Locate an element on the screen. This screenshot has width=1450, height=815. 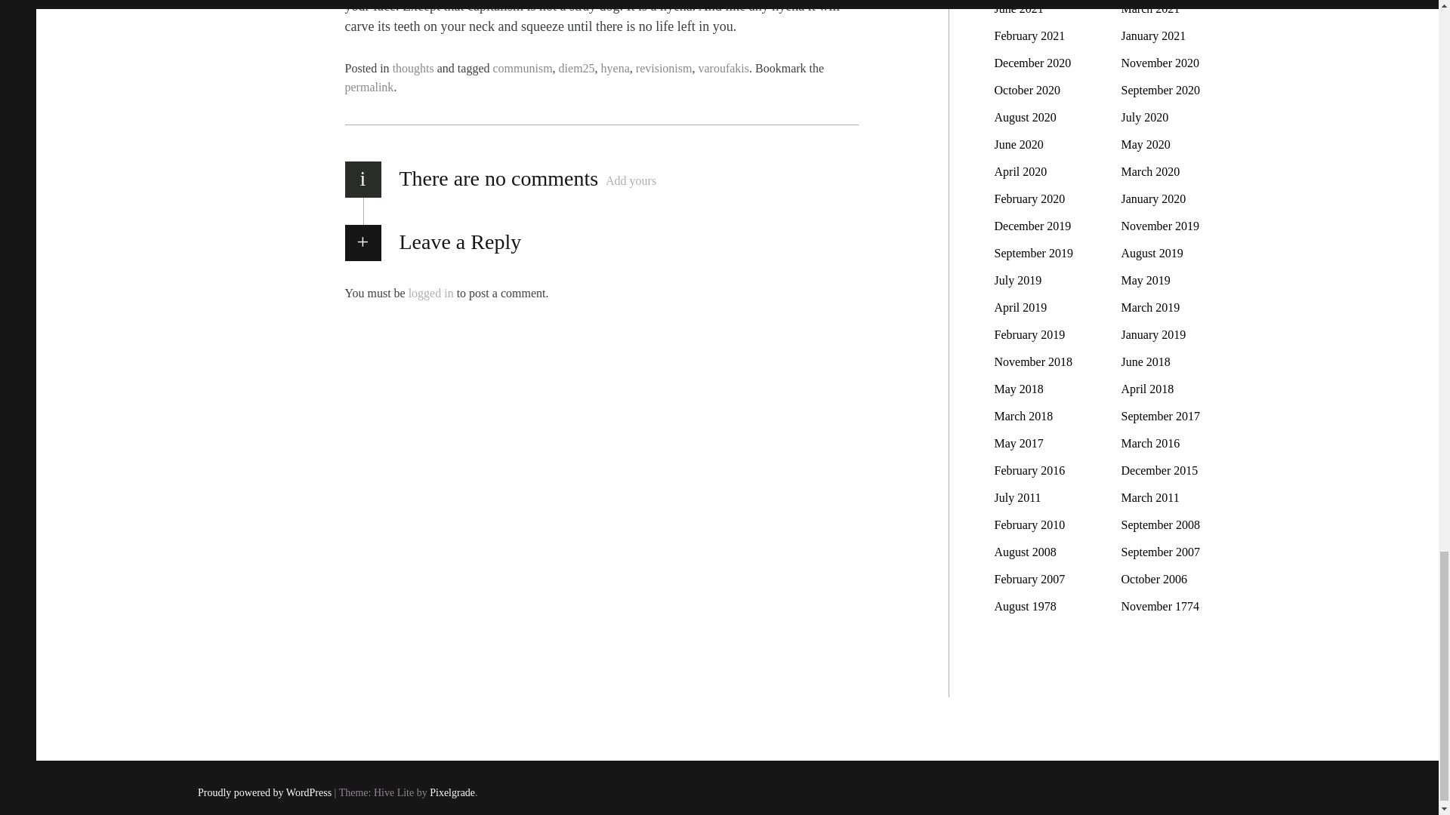
logged in is located at coordinates (430, 293).